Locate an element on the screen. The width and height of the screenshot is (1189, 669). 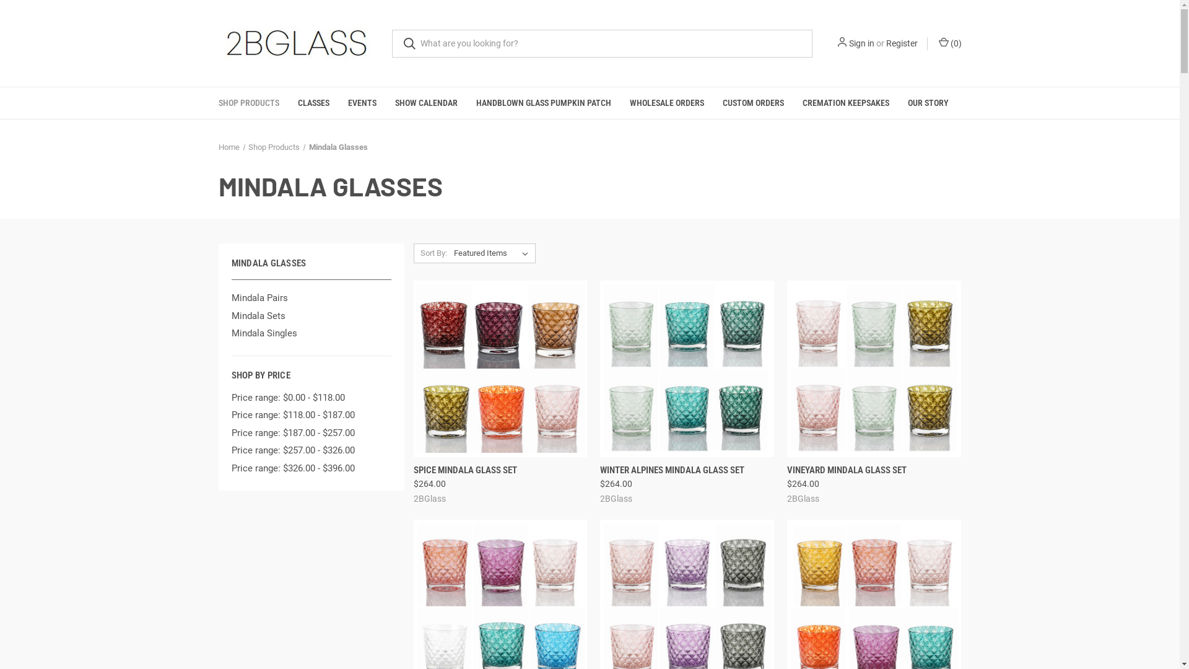
Price range: $187.00 - $257.00 is located at coordinates (311, 434).